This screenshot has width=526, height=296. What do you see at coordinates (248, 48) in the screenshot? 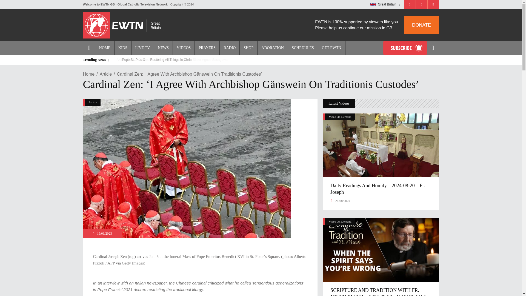
I see `SHOP` at bounding box center [248, 48].